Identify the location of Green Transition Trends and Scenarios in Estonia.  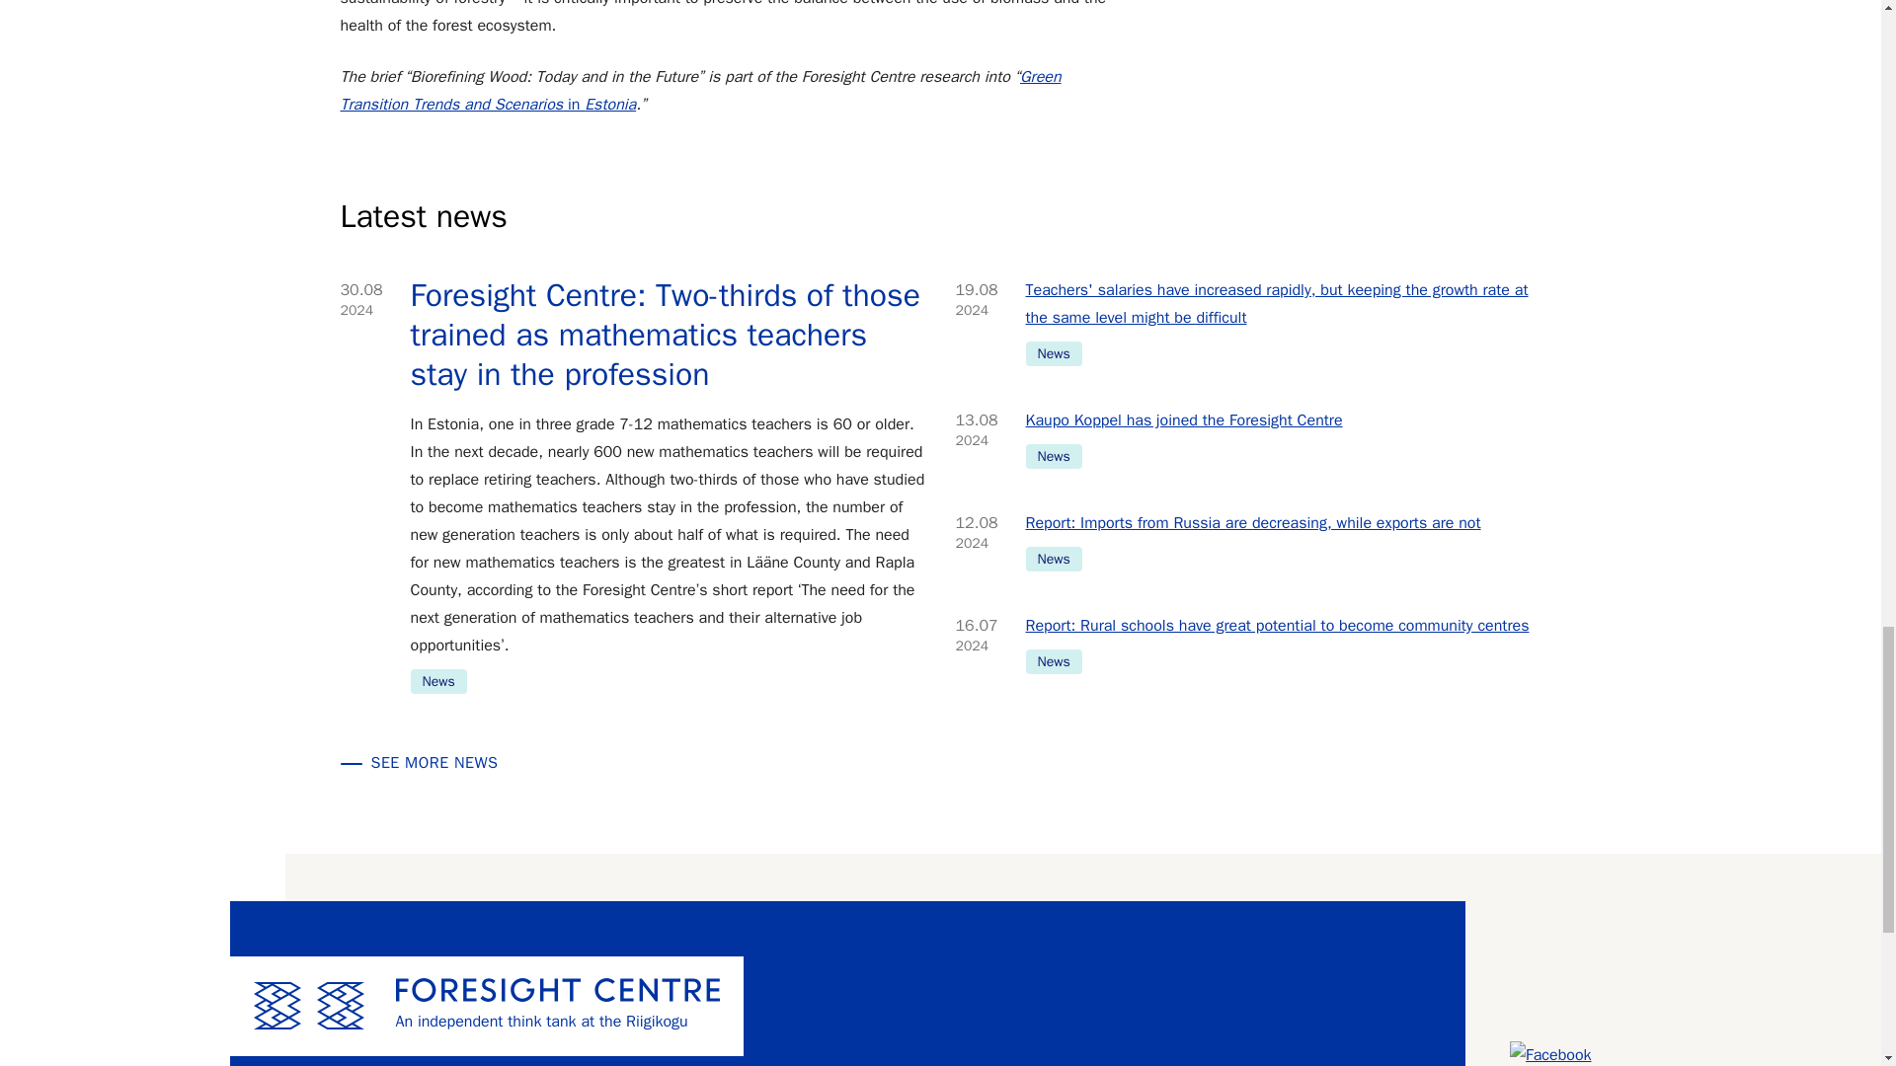
(699, 91).